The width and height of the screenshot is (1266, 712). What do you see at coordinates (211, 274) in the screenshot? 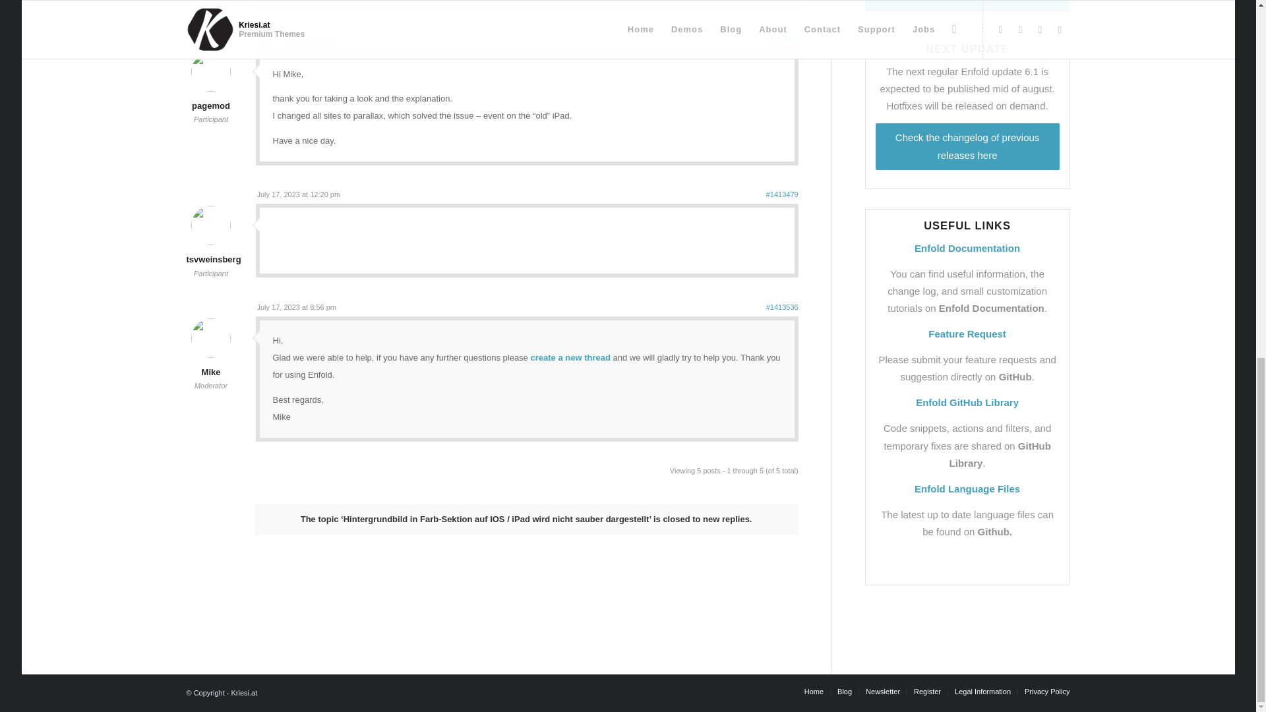
I see `Participant` at bounding box center [211, 274].